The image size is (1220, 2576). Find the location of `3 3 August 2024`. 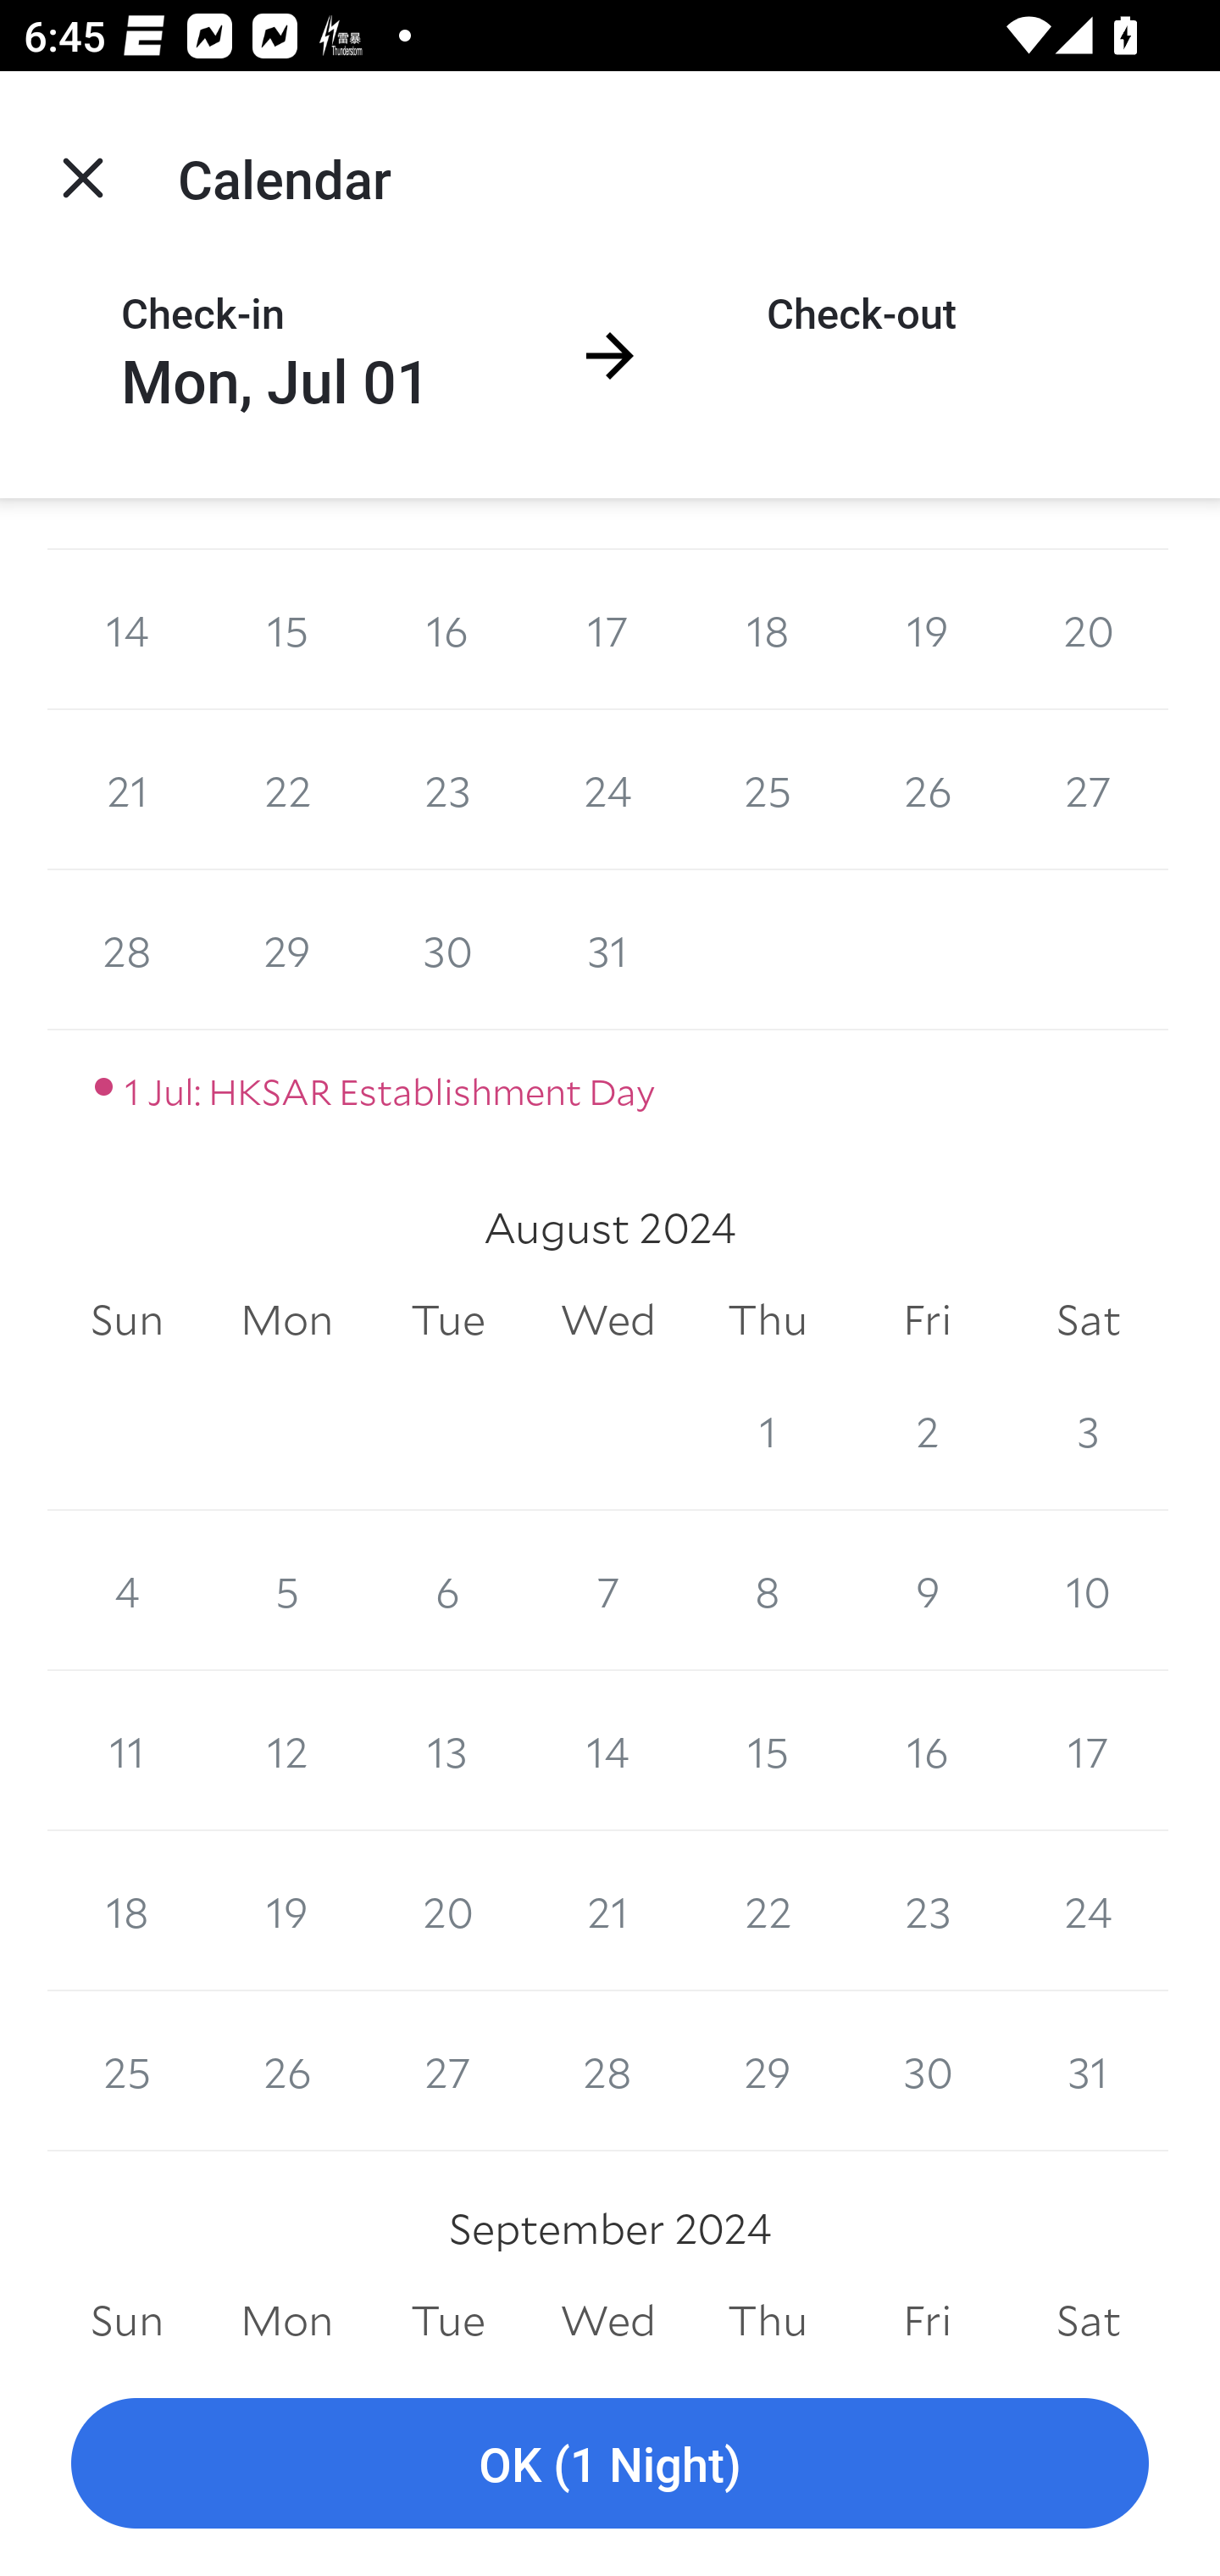

3 3 August 2024 is located at coordinates (1088, 1430).